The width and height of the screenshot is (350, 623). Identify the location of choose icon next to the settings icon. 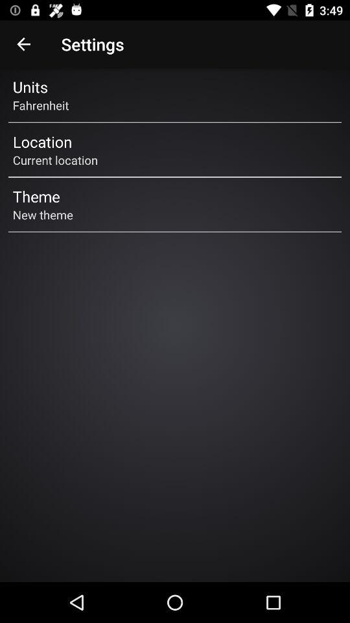
(23, 44).